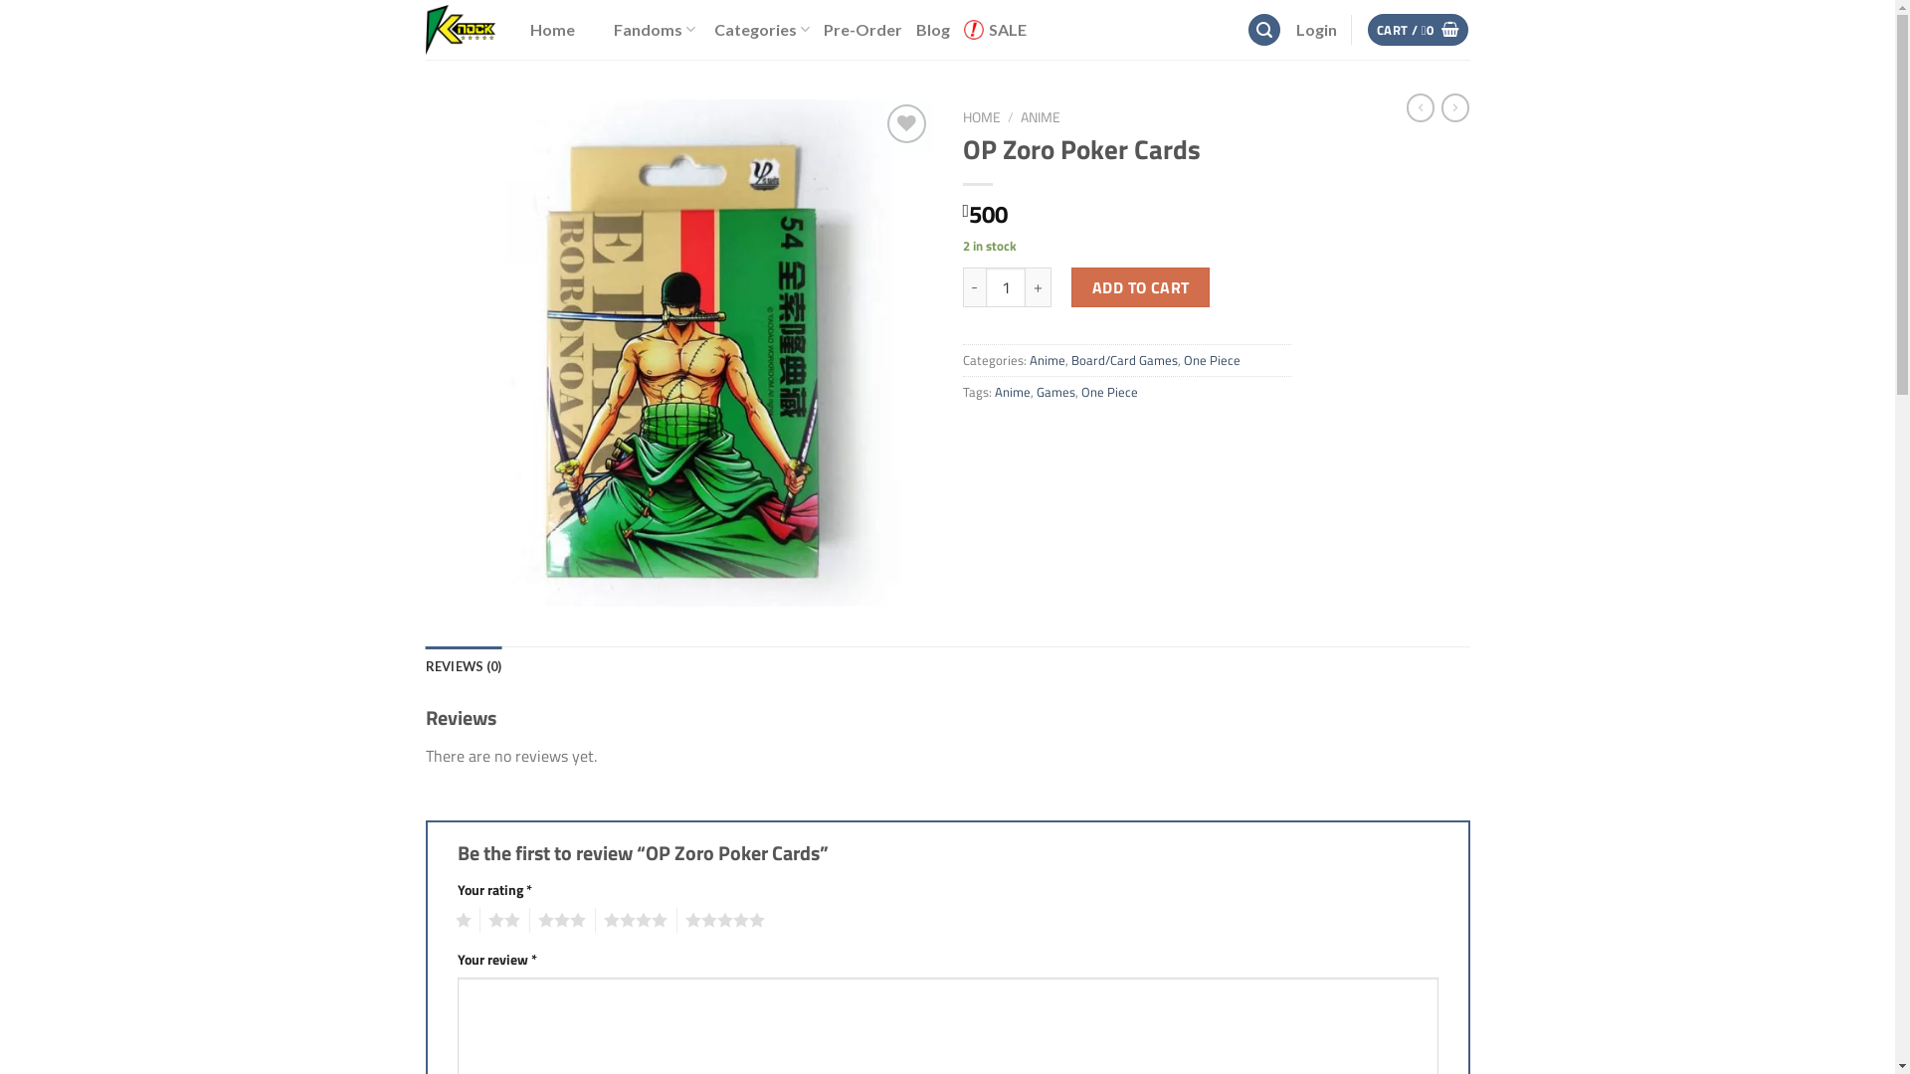  I want to click on Fandoms, so click(645, 30).